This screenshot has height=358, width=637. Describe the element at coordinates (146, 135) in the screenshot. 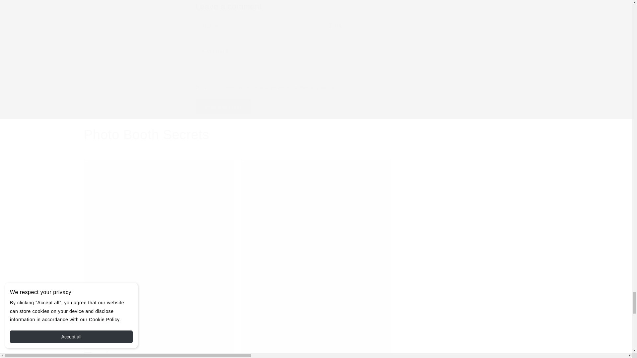

I see `Photo Booth Secrets` at that location.